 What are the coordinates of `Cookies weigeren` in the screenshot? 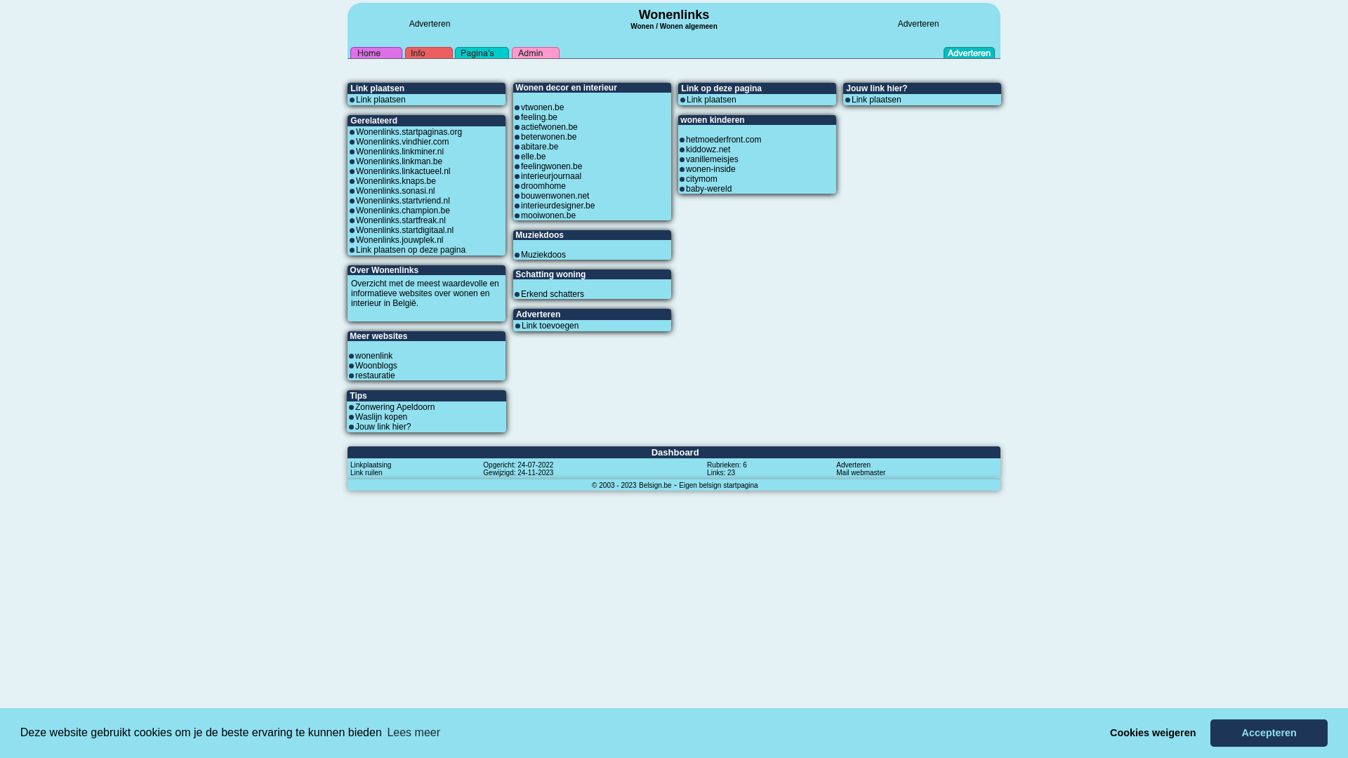 It's located at (1153, 733).